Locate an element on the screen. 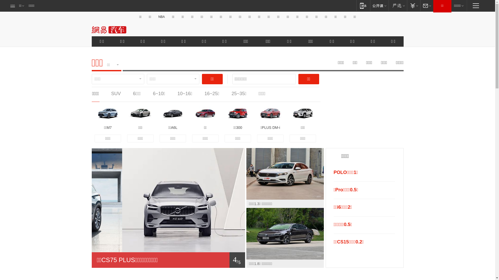  NBA is located at coordinates (162, 17).